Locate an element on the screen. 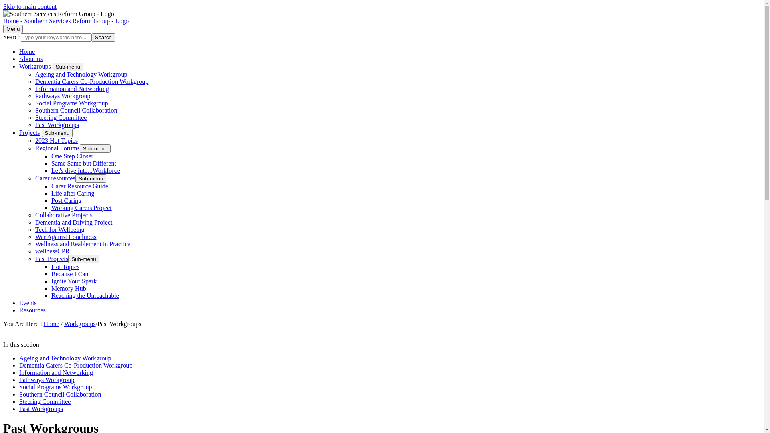 Image resolution: width=770 pixels, height=433 pixels. Home is located at coordinates (27, 51).